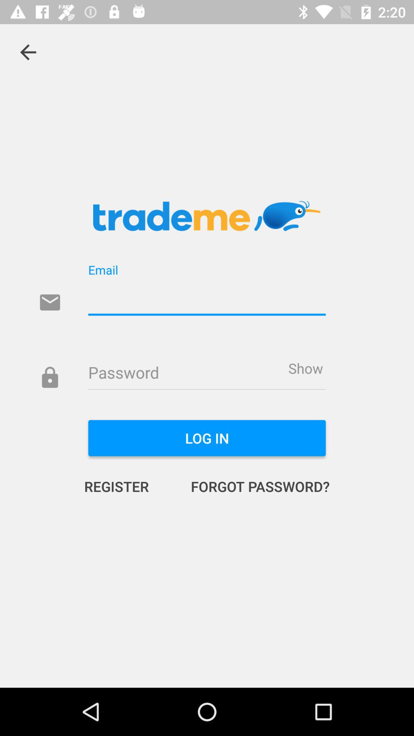  I want to click on click item above log in item, so click(306, 368).